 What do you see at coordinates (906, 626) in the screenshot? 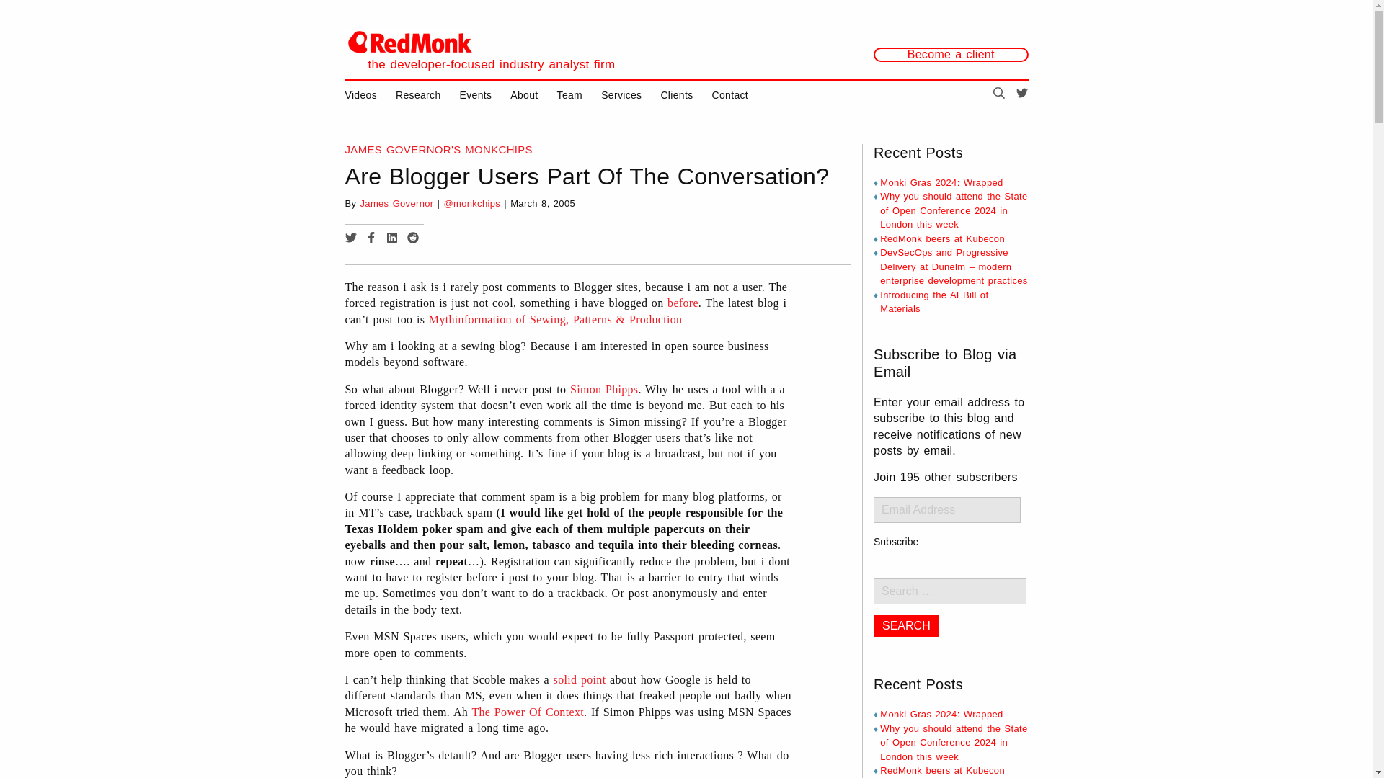
I see `Search` at bounding box center [906, 626].